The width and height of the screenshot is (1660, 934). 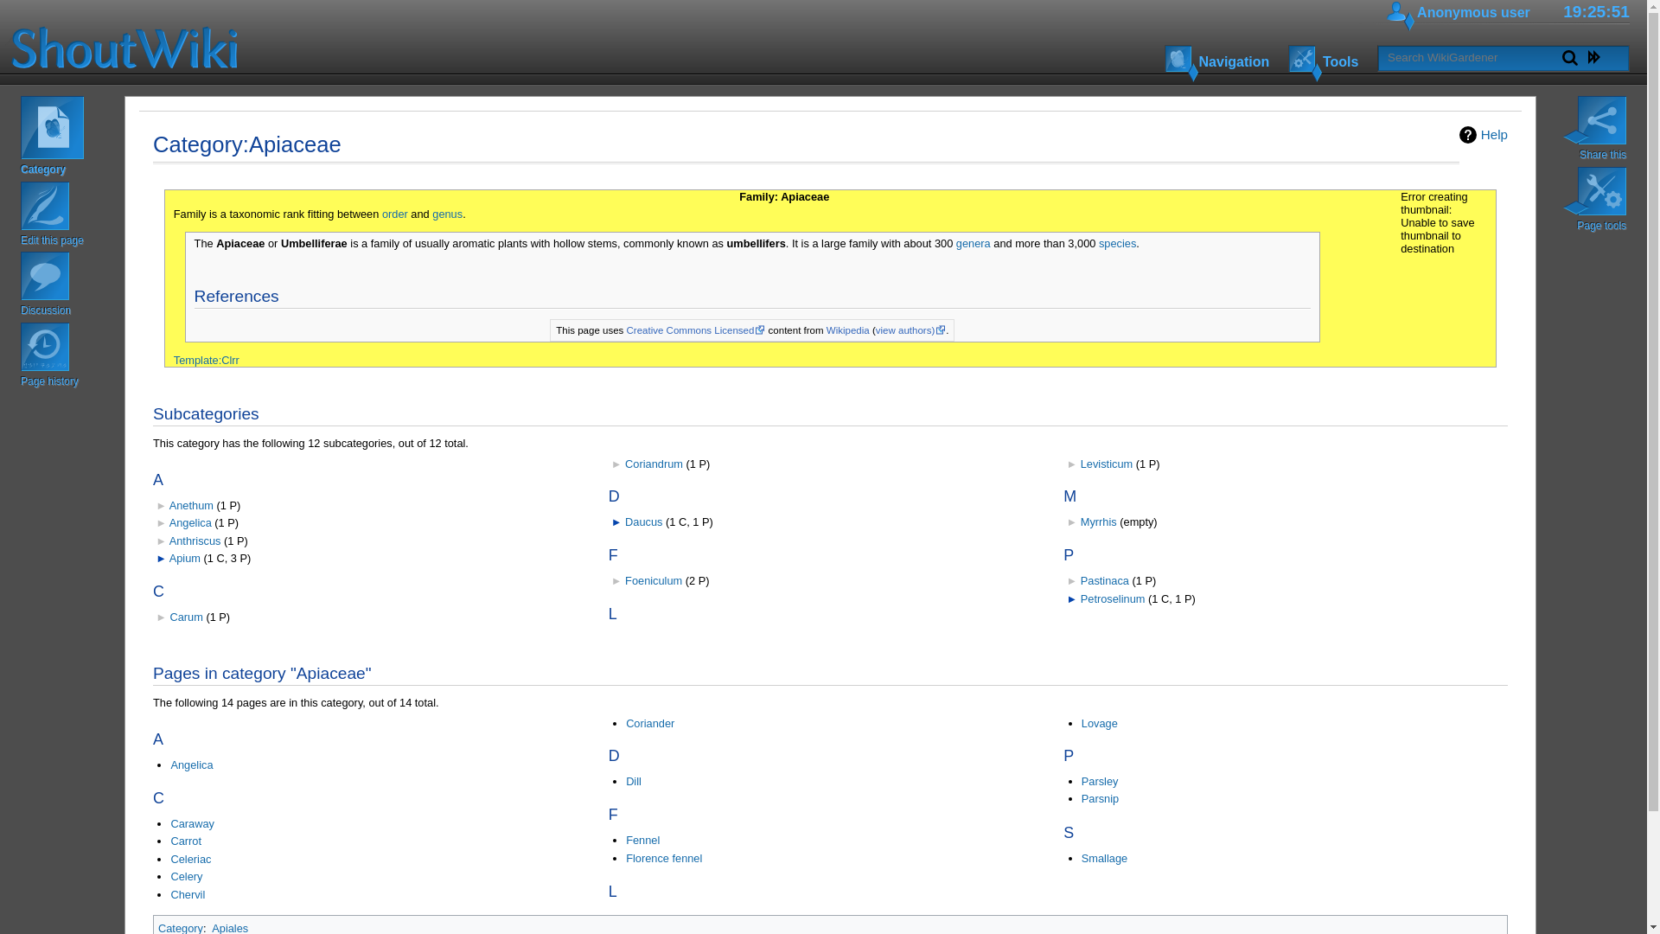 What do you see at coordinates (848, 329) in the screenshot?
I see `Wikipedia` at bounding box center [848, 329].